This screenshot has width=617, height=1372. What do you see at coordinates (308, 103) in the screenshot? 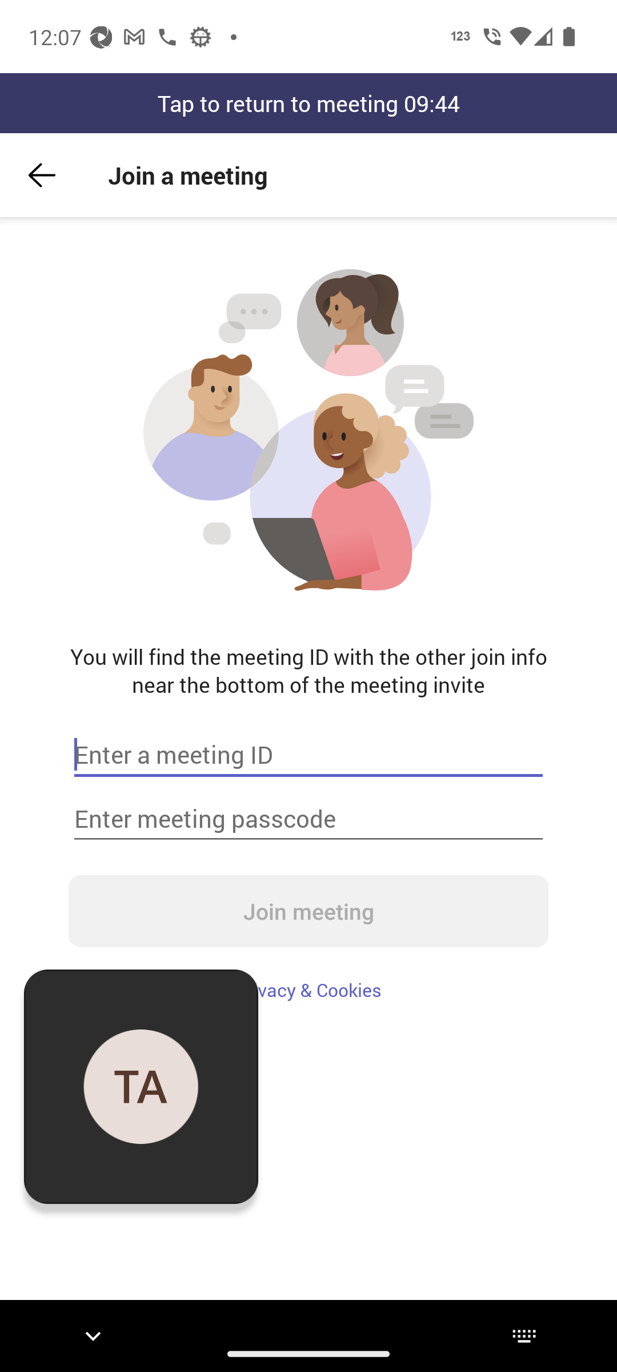
I see `Tap to return to meeting 09:44` at bounding box center [308, 103].